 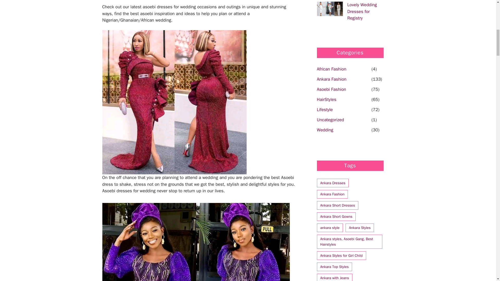 What do you see at coordinates (337, 205) in the screenshot?
I see `Ankara Short Dresses` at bounding box center [337, 205].